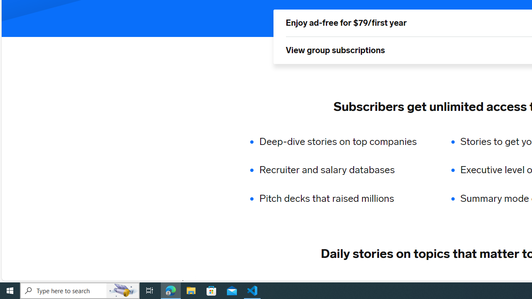 Image resolution: width=532 pixels, height=299 pixels. Describe the element at coordinates (309, 283) in the screenshot. I see `RETAIL` at that location.